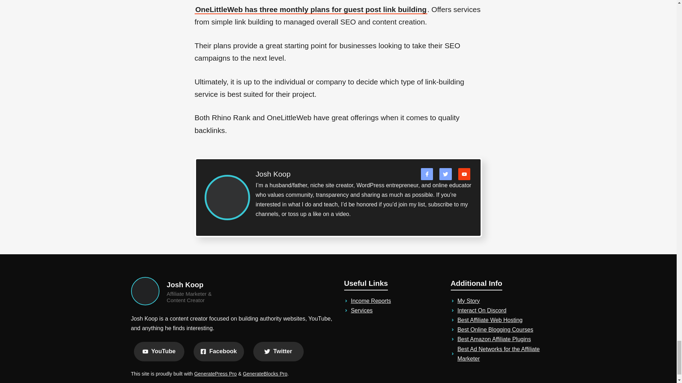 The image size is (682, 383). Describe the element at coordinates (371, 301) in the screenshot. I see `Income Reports` at that location.